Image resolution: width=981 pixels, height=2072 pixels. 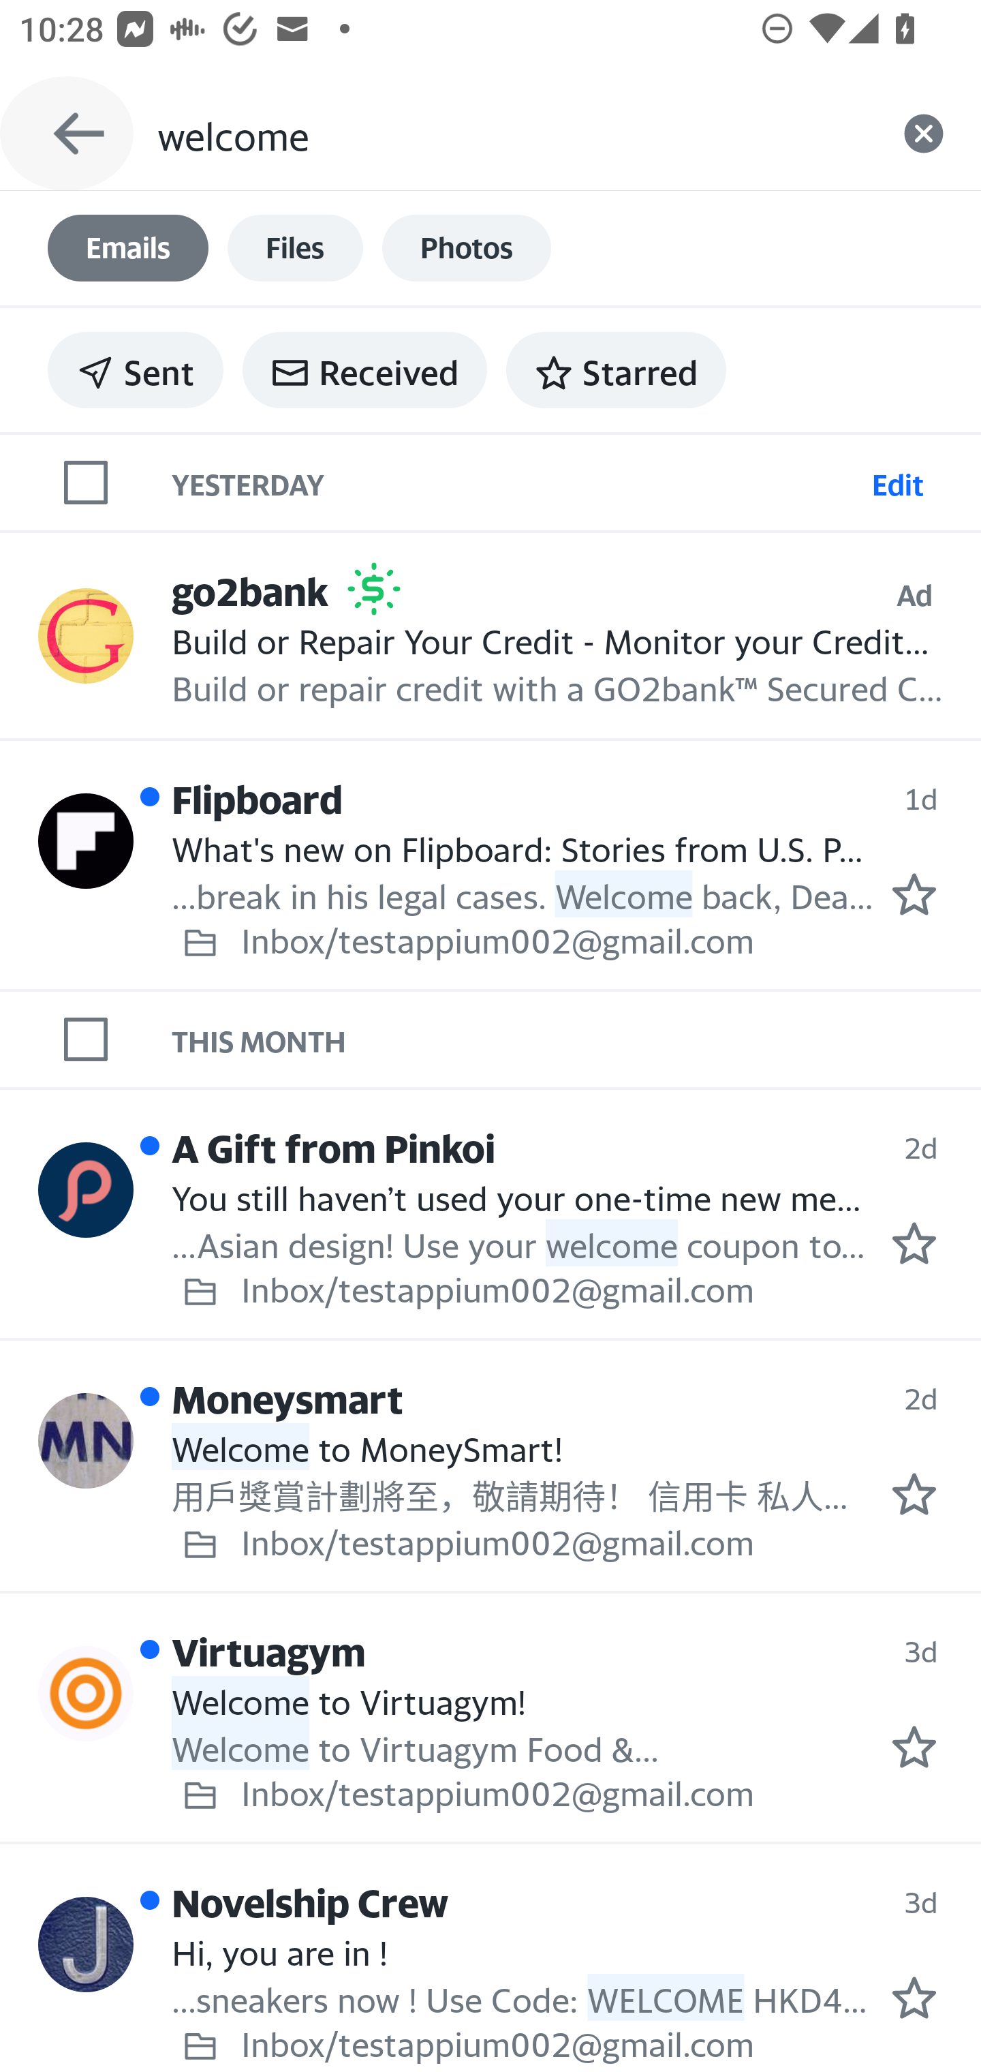 What do you see at coordinates (576, 1039) in the screenshot?
I see `THIS MONTH` at bounding box center [576, 1039].